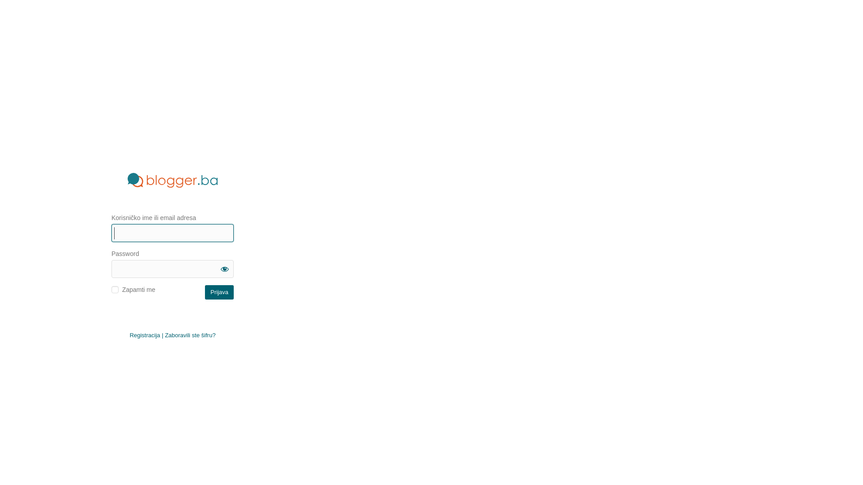  What do you see at coordinates (219, 292) in the screenshot?
I see `Prijava` at bounding box center [219, 292].